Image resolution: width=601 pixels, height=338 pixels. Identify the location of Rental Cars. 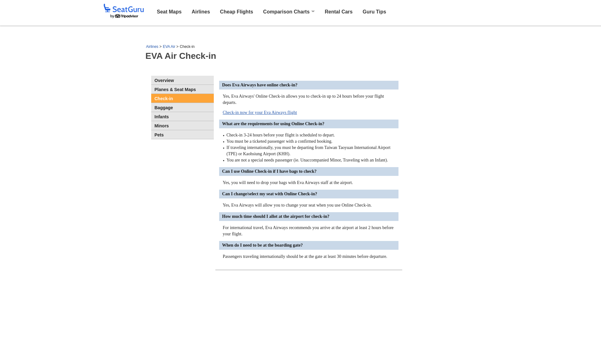
(339, 11).